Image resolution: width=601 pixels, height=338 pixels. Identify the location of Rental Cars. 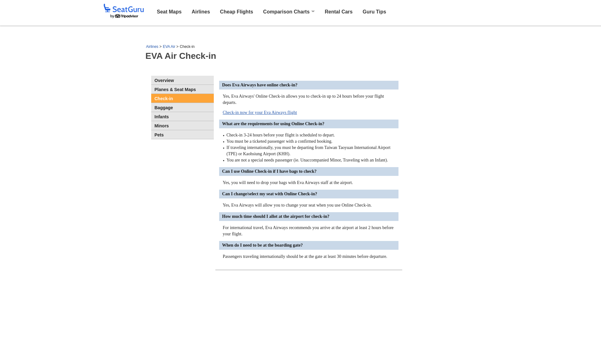
(339, 11).